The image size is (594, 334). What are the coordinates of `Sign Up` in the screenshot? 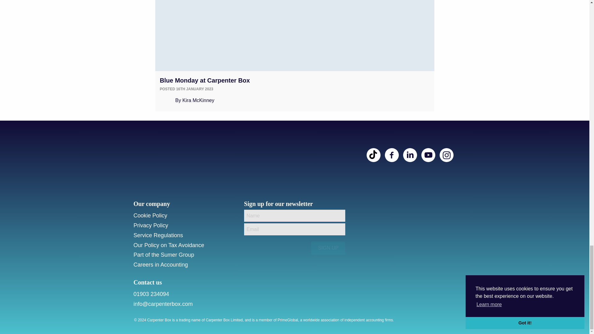 It's located at (328, 248).